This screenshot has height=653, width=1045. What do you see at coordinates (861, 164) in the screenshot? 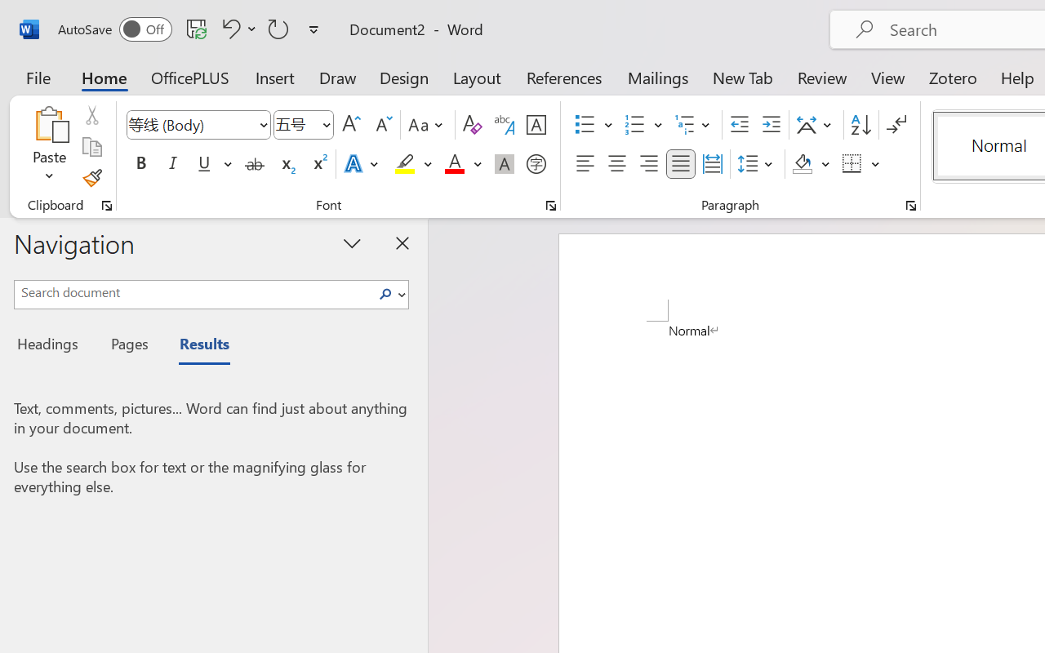
I see `Borders` at bounding box center [861, 164].